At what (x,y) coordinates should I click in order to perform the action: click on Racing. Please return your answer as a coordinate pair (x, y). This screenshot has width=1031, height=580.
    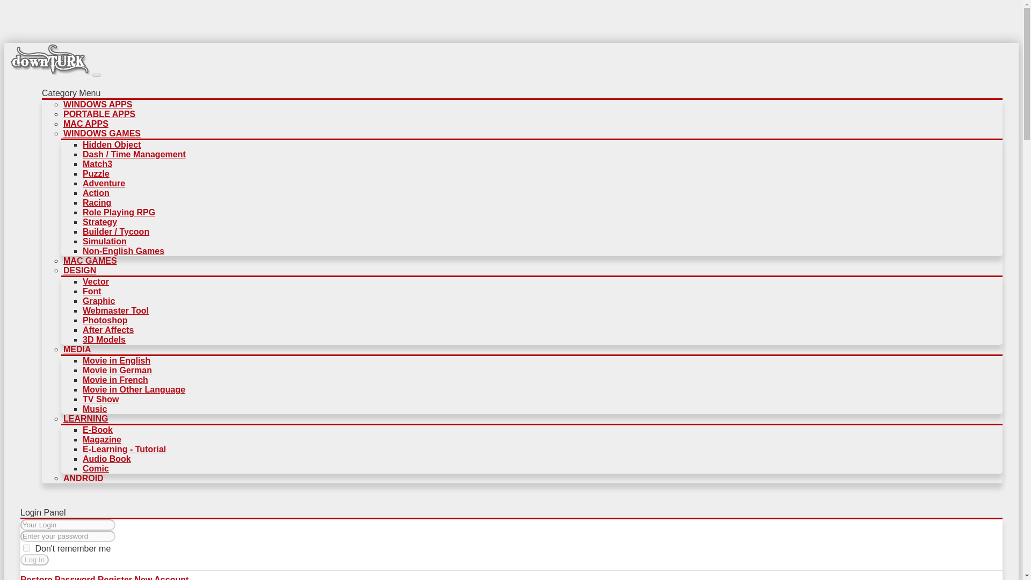
    Looking at the image, I should click on (97, 202).